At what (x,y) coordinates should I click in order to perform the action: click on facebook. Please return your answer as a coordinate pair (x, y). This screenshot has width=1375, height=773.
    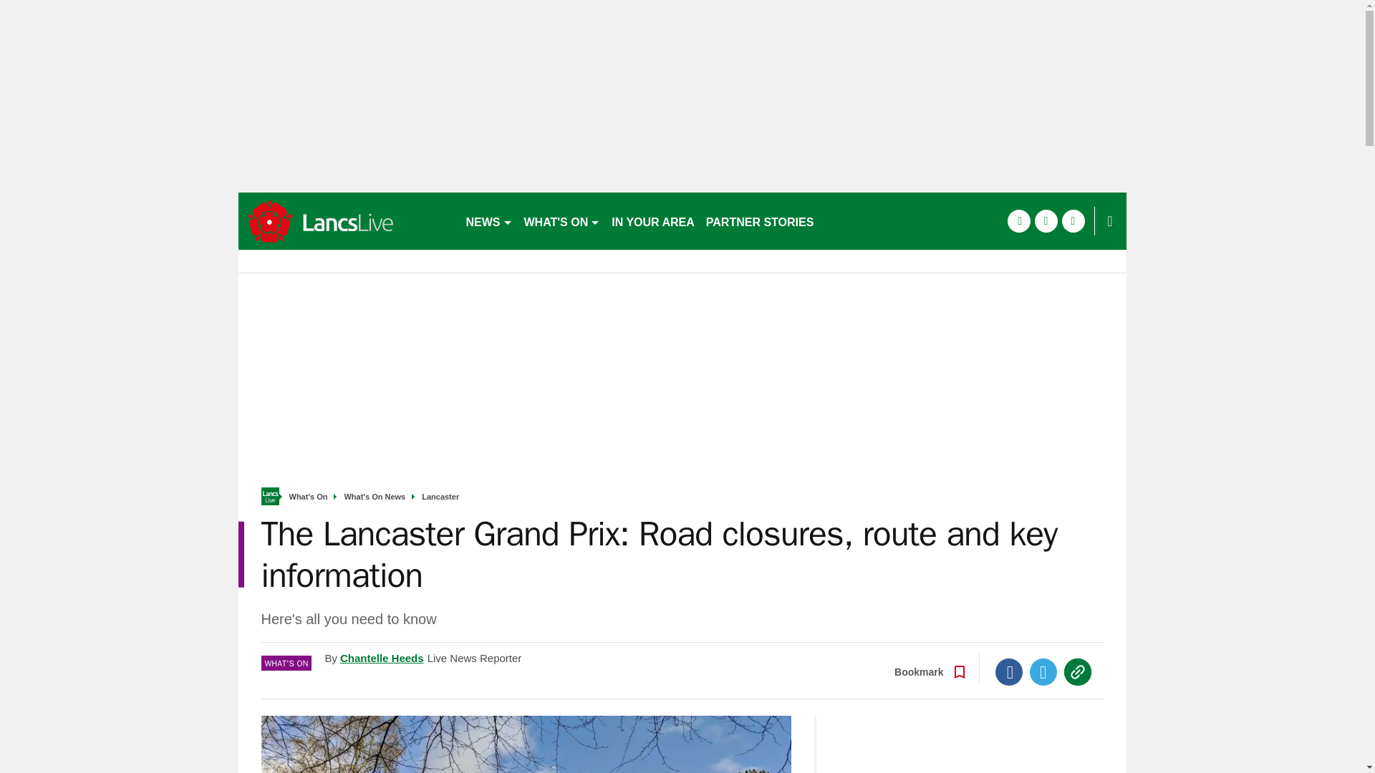
    Looking at the image, I should click on (1018, 220).